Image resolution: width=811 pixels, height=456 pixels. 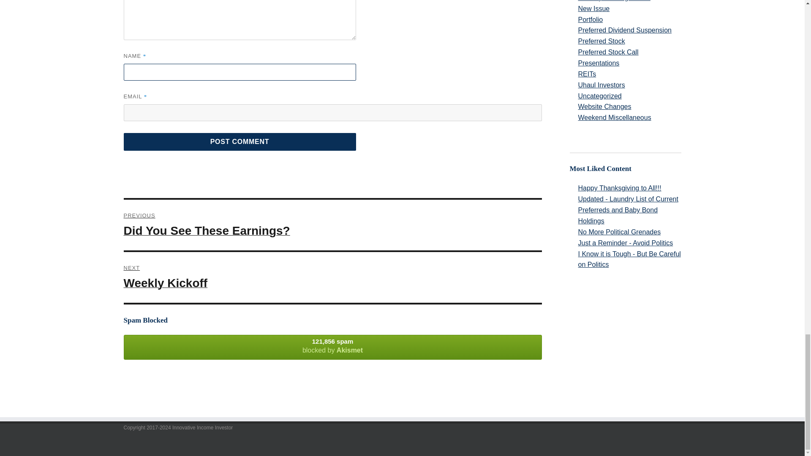 What do you see at coordinates (239, 142) in the screenshot?
I see `Post Comment` at bounding box center [239, 142].